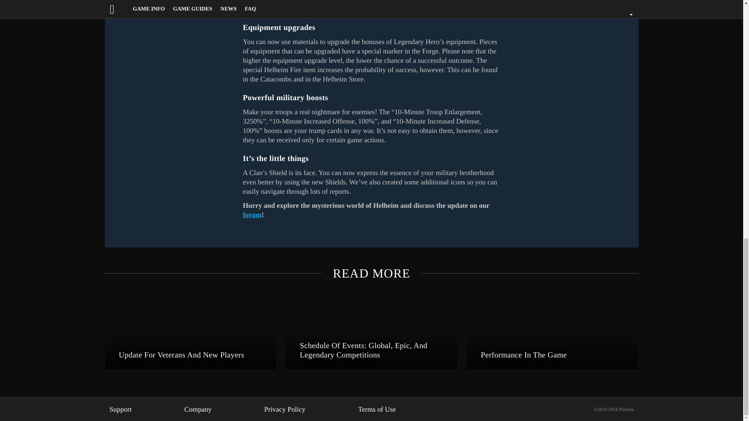 Image resolution: width=749 pixels, height=421 pixels. Describe the element at coordinates (190, 329) in the screenshot. I see `Update For Veterans And New Players` at that location.